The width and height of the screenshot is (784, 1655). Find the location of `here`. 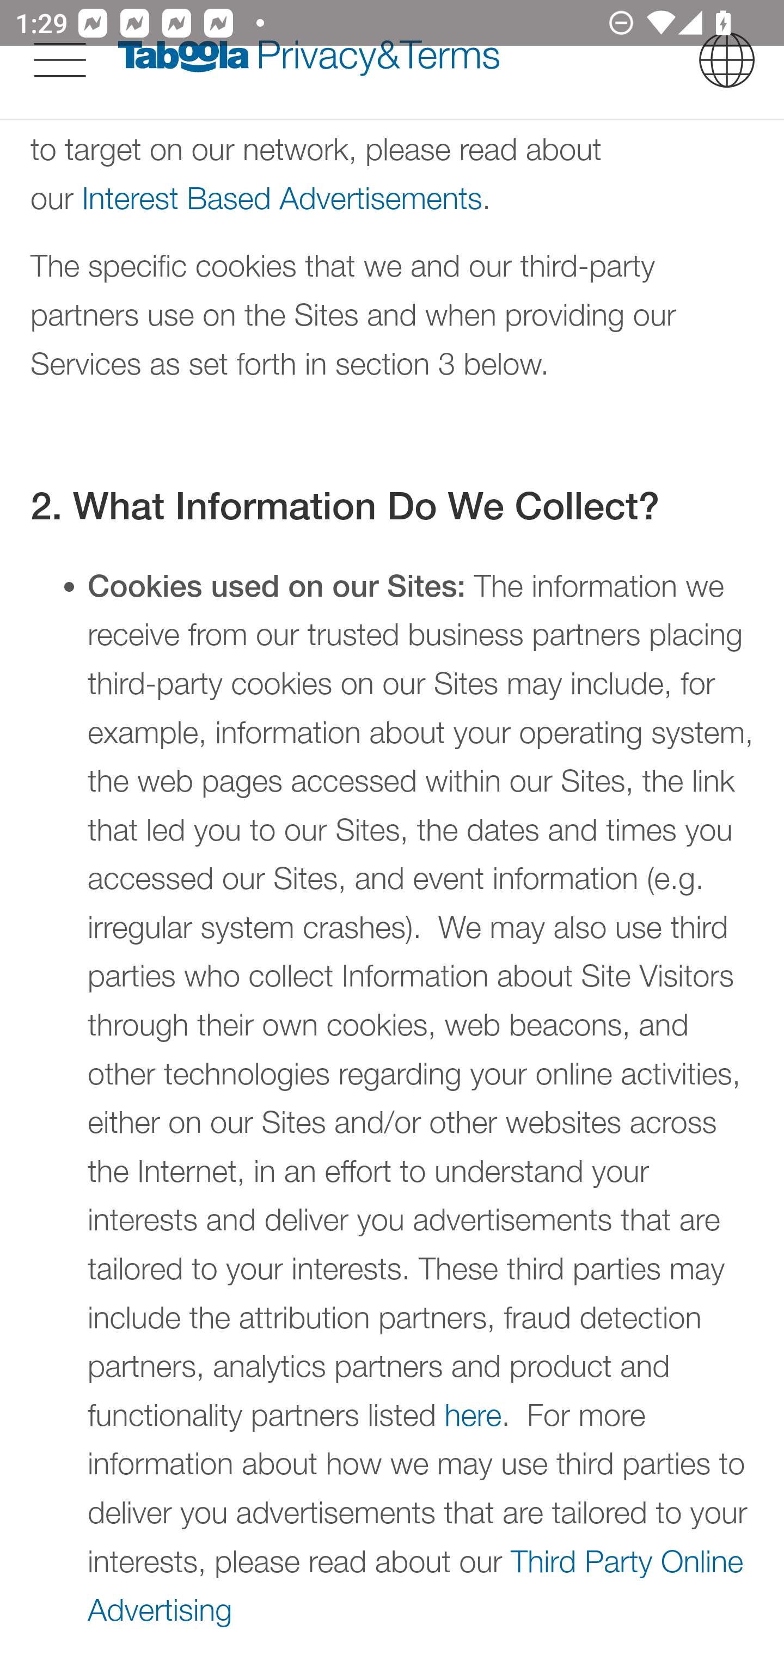

here is located at coordinates (474, 1415).